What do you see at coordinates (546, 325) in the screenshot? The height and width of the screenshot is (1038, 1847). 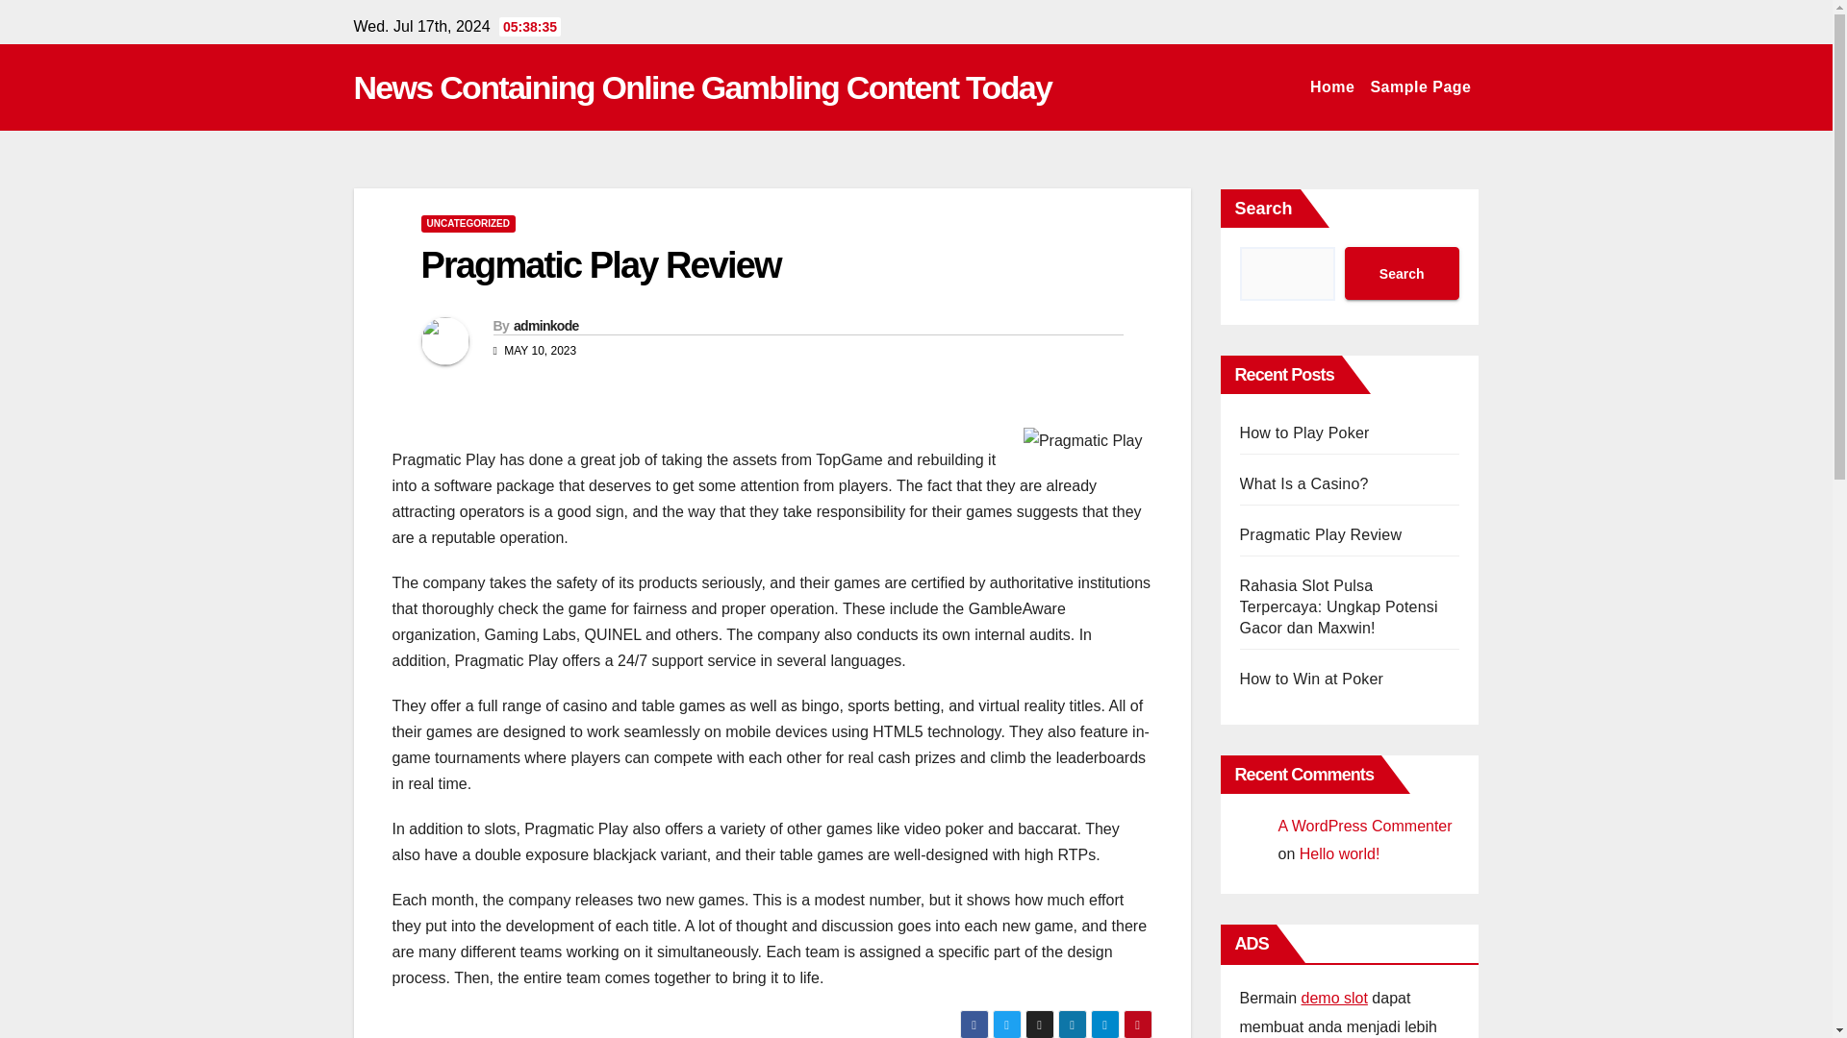 I see `adminkode` at bounding box center [546, 325].